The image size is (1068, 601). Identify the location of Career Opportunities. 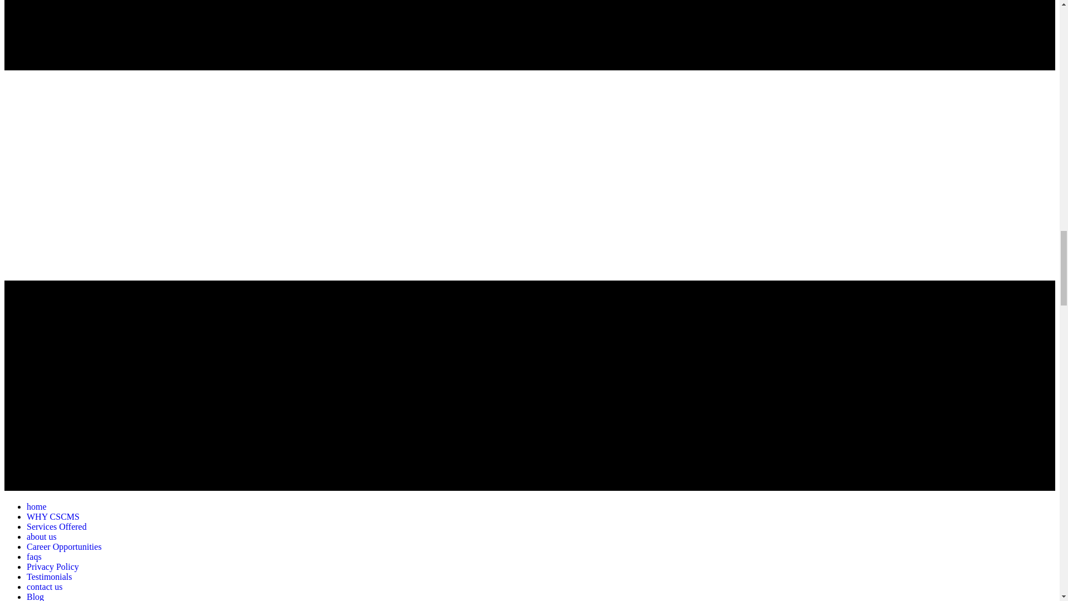
(64, 546).